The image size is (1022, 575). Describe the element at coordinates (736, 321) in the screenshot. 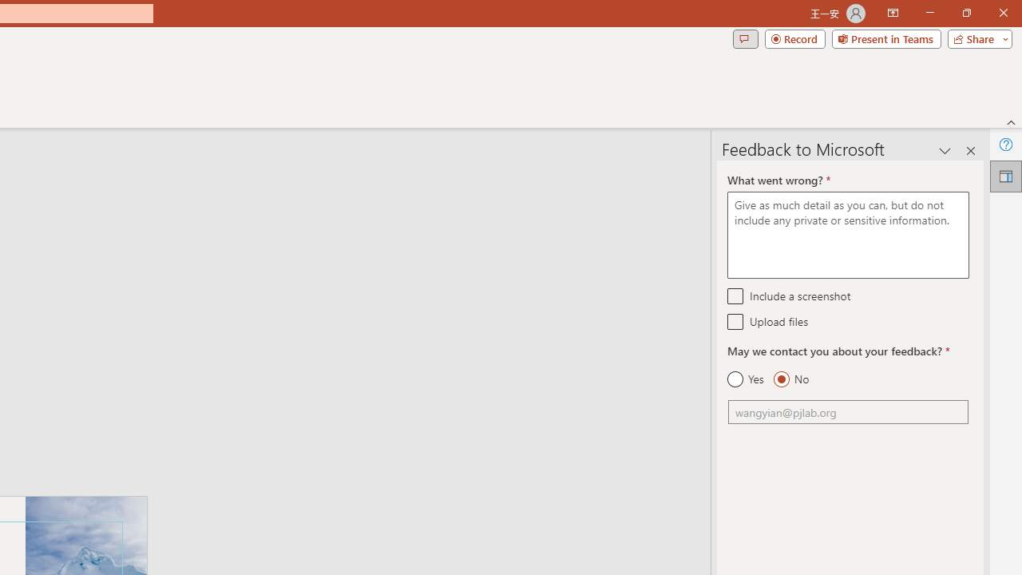

I see `Upload files` at that location.